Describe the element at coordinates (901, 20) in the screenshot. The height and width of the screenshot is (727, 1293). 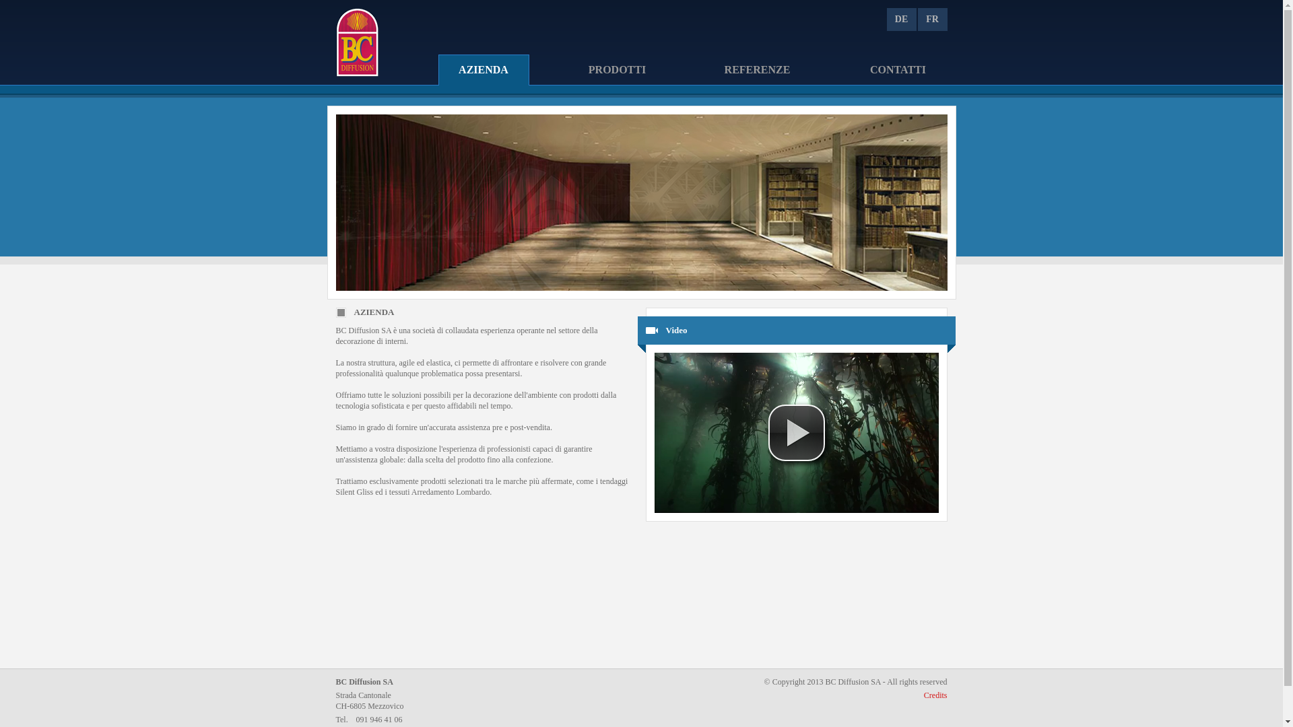
I see `DE` at that location.